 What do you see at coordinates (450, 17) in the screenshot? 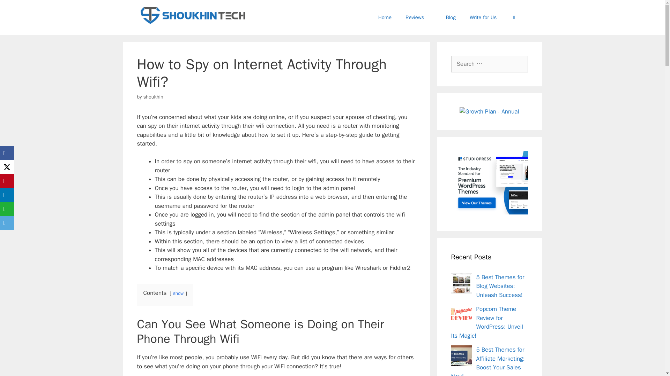
I see `Blog` at bounding box center [450, 17].